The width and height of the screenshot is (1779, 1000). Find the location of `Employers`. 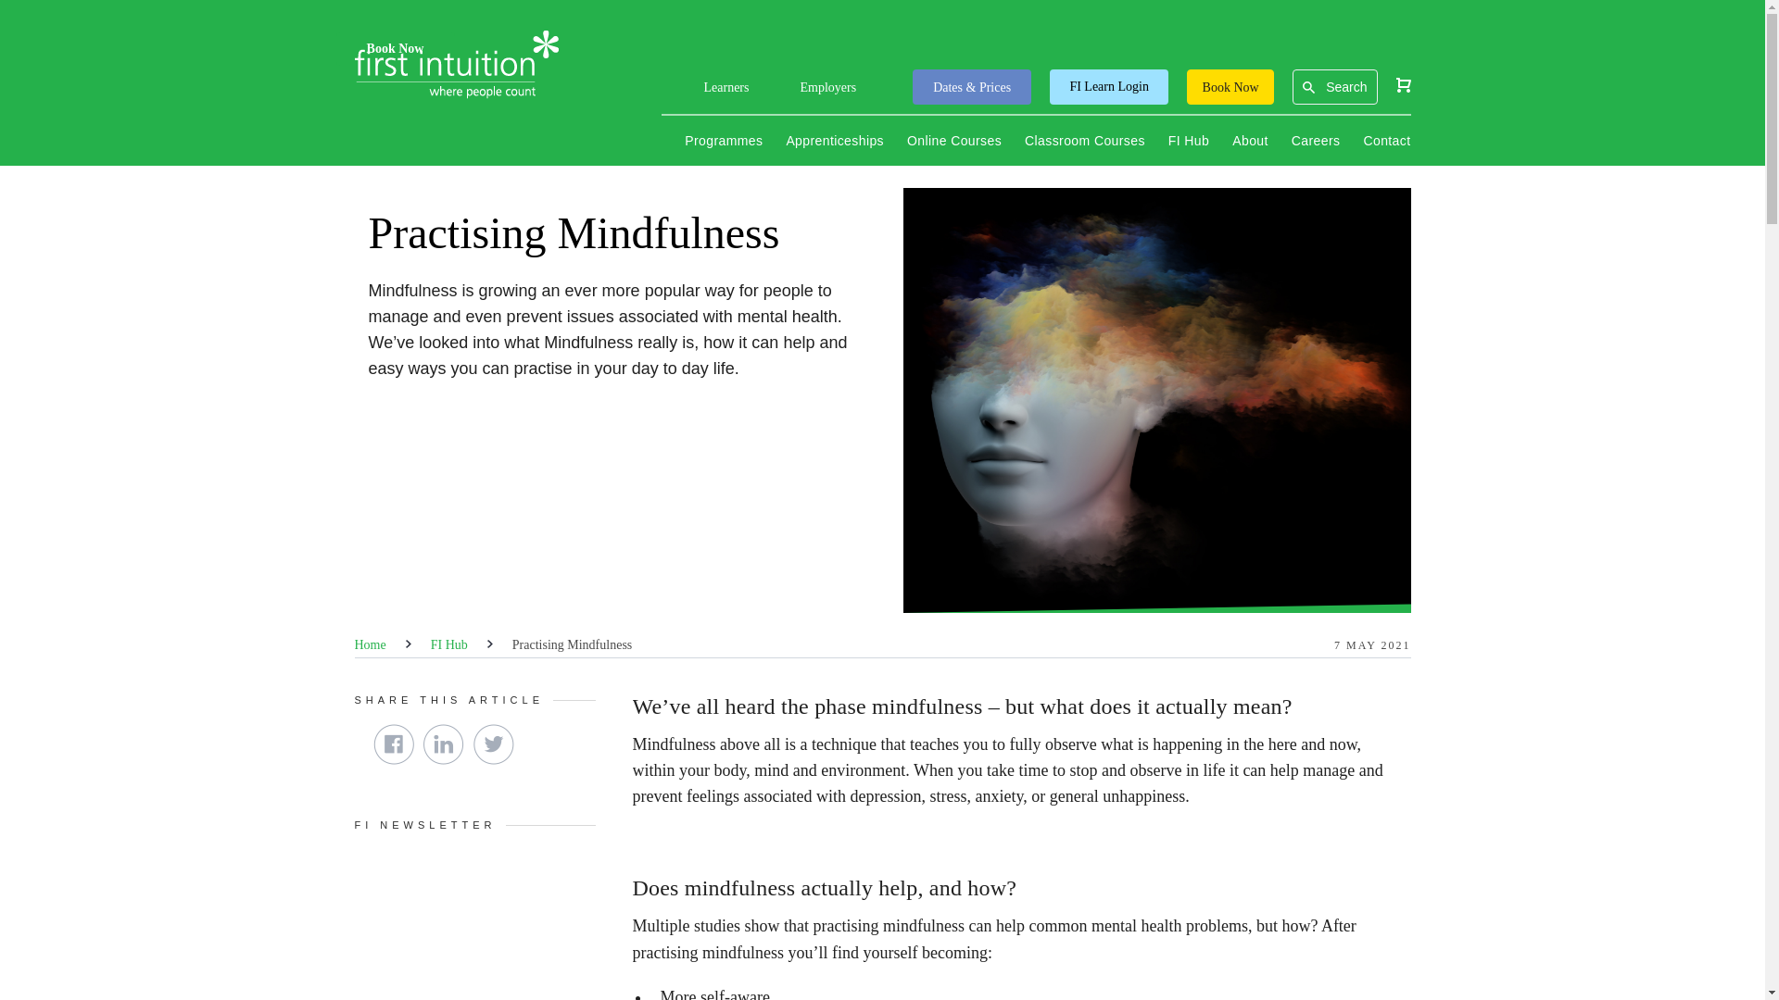

Employers is located at coordinates (826, 93).